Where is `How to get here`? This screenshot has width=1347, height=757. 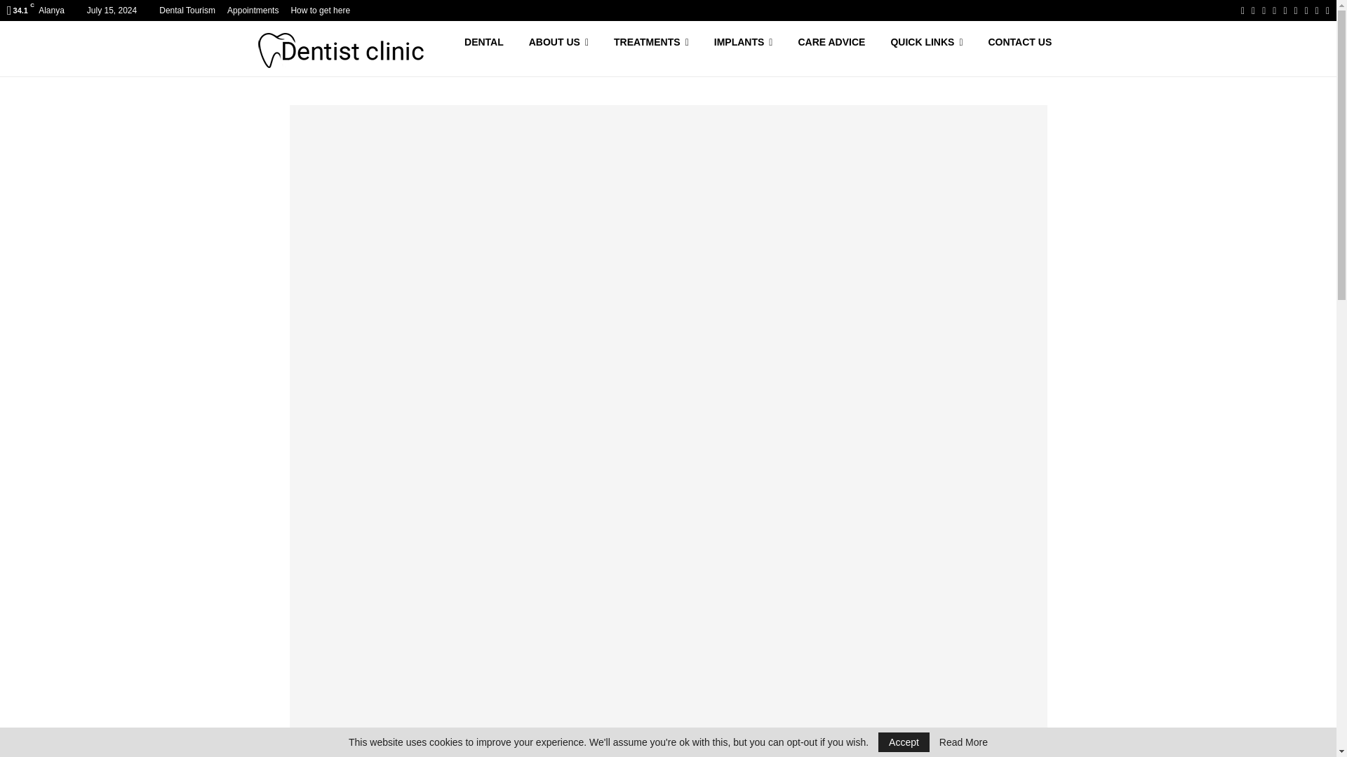
How to get here is located at coordinates (320, 11).